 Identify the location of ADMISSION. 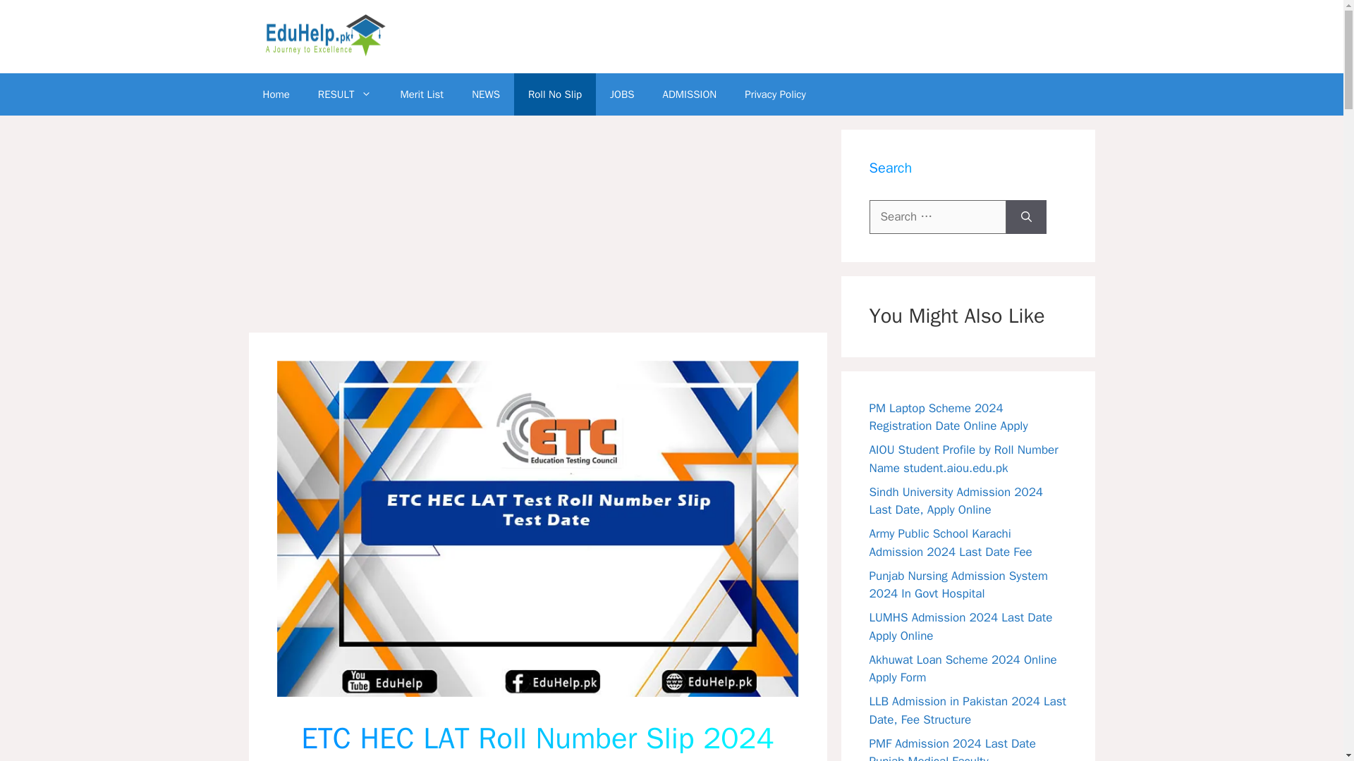
(690, 94).